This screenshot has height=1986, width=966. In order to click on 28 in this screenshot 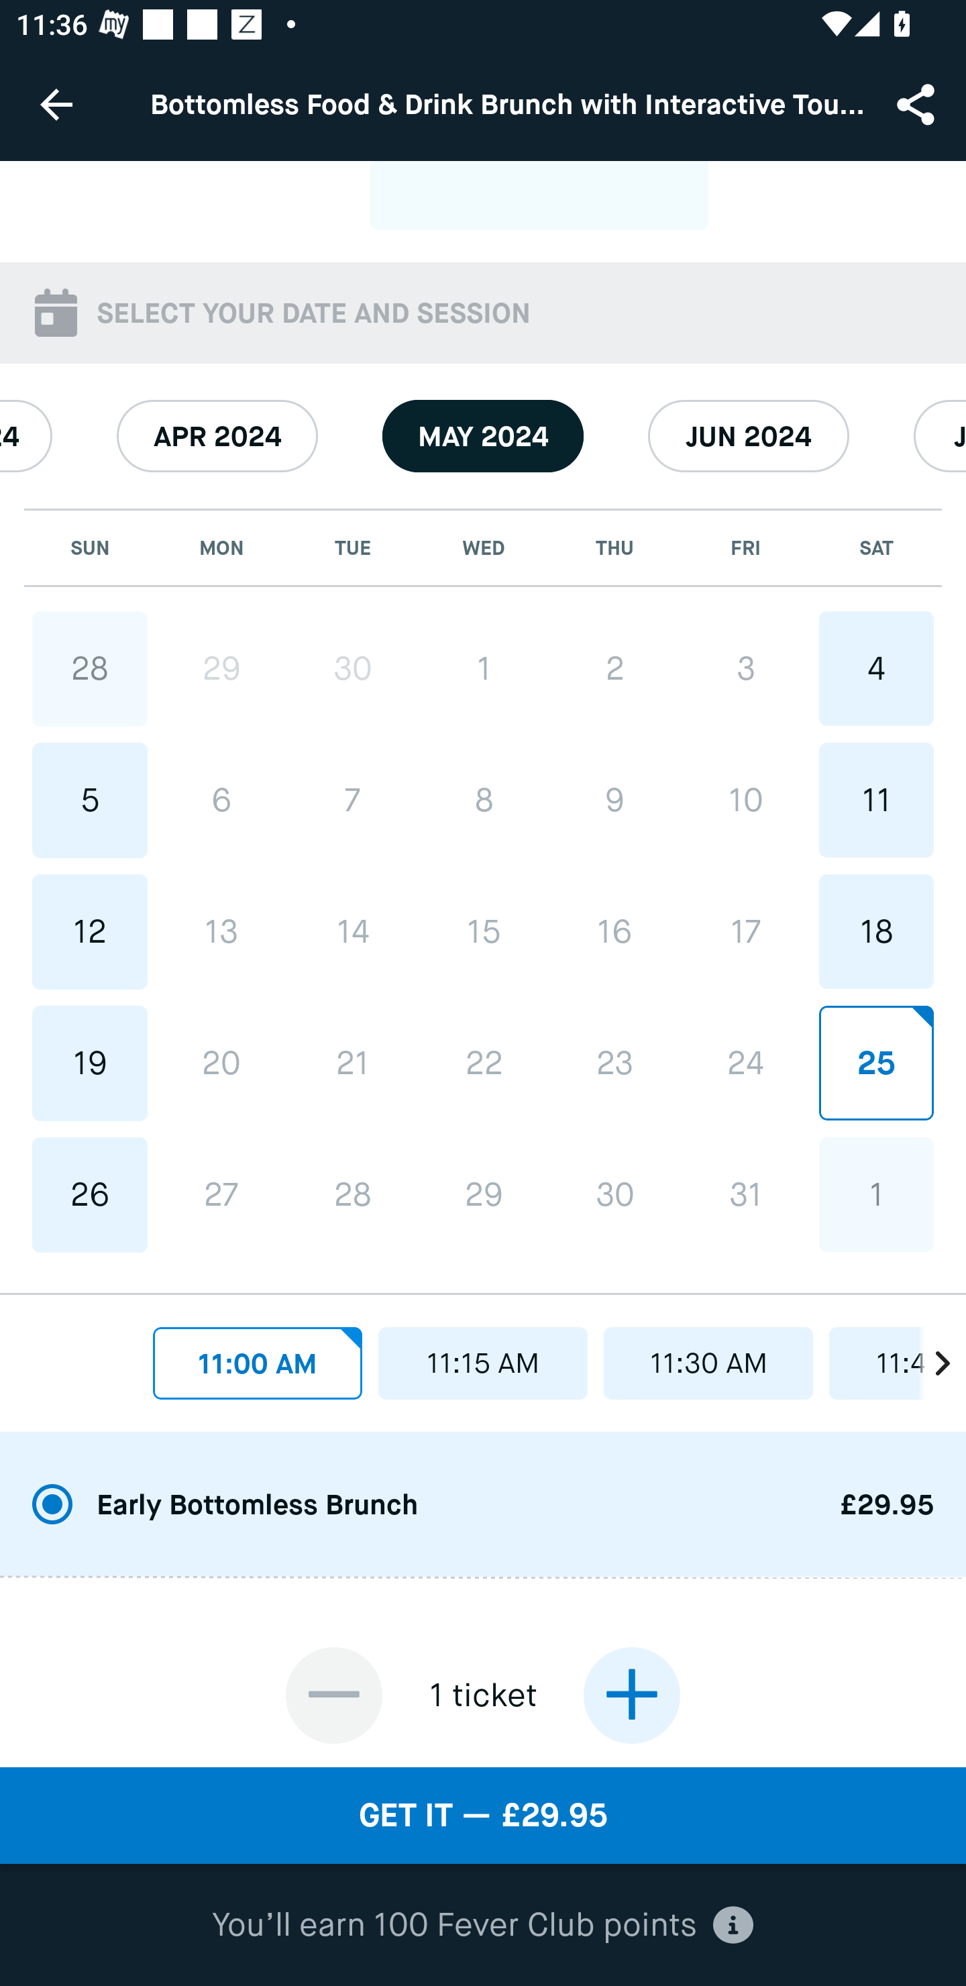, I will do `click(90, 669)`.